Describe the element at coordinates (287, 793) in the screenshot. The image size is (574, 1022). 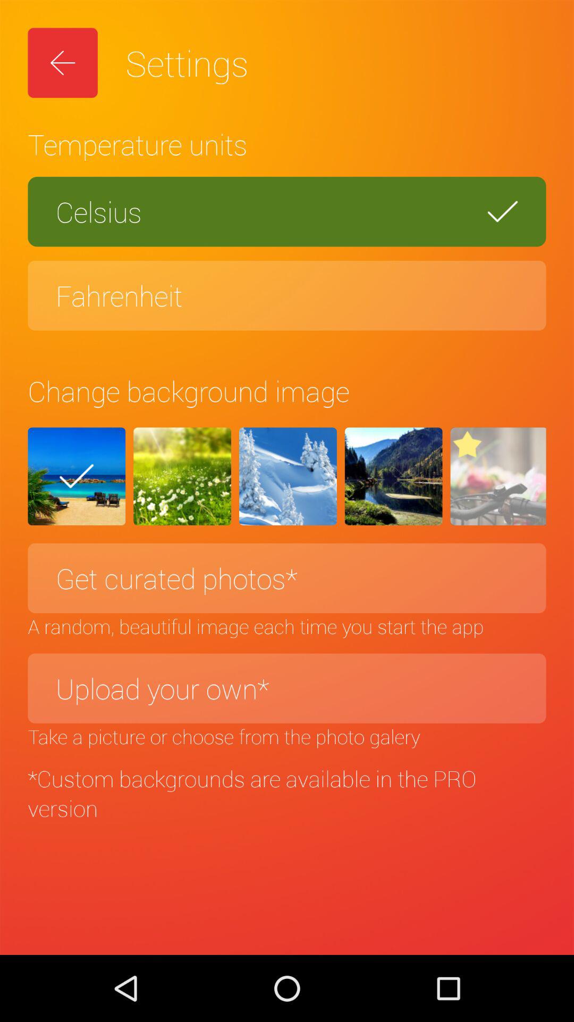
I see `tap custom backgrounds are icon` at that location.